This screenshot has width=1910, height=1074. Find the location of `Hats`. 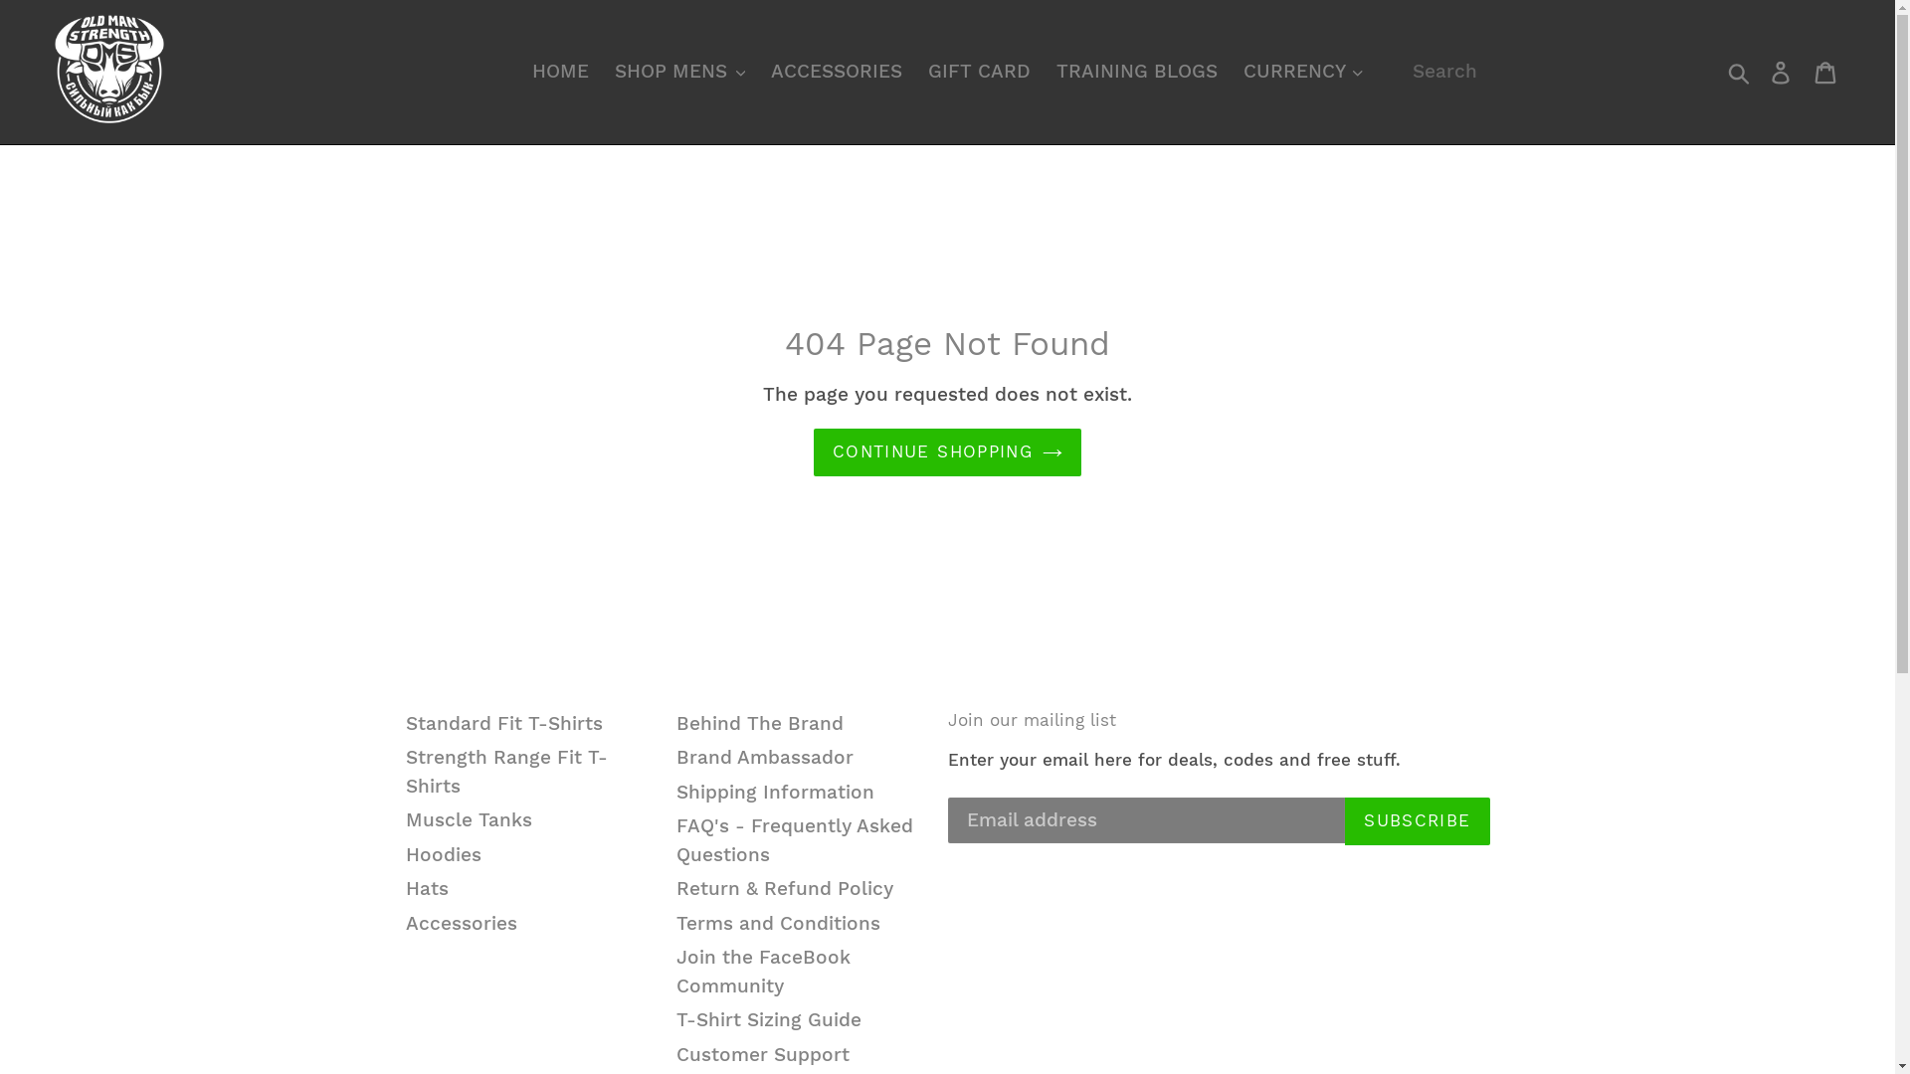

Hats is located at coordinates (428, 888).